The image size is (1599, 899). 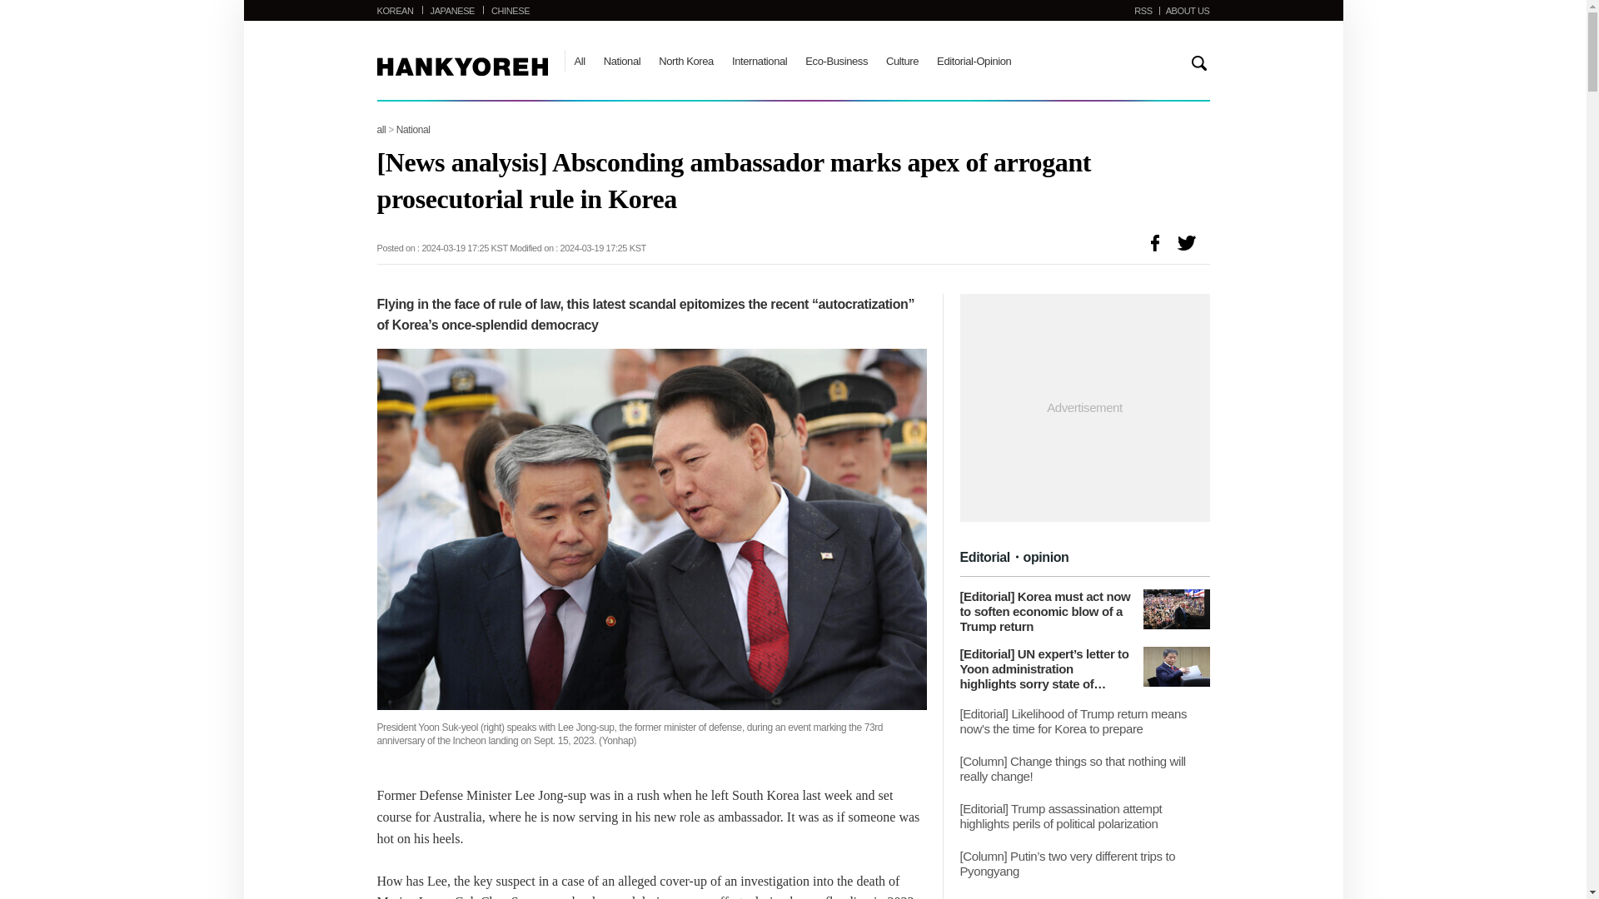 I want to click on National, so click(x=622, y=61).